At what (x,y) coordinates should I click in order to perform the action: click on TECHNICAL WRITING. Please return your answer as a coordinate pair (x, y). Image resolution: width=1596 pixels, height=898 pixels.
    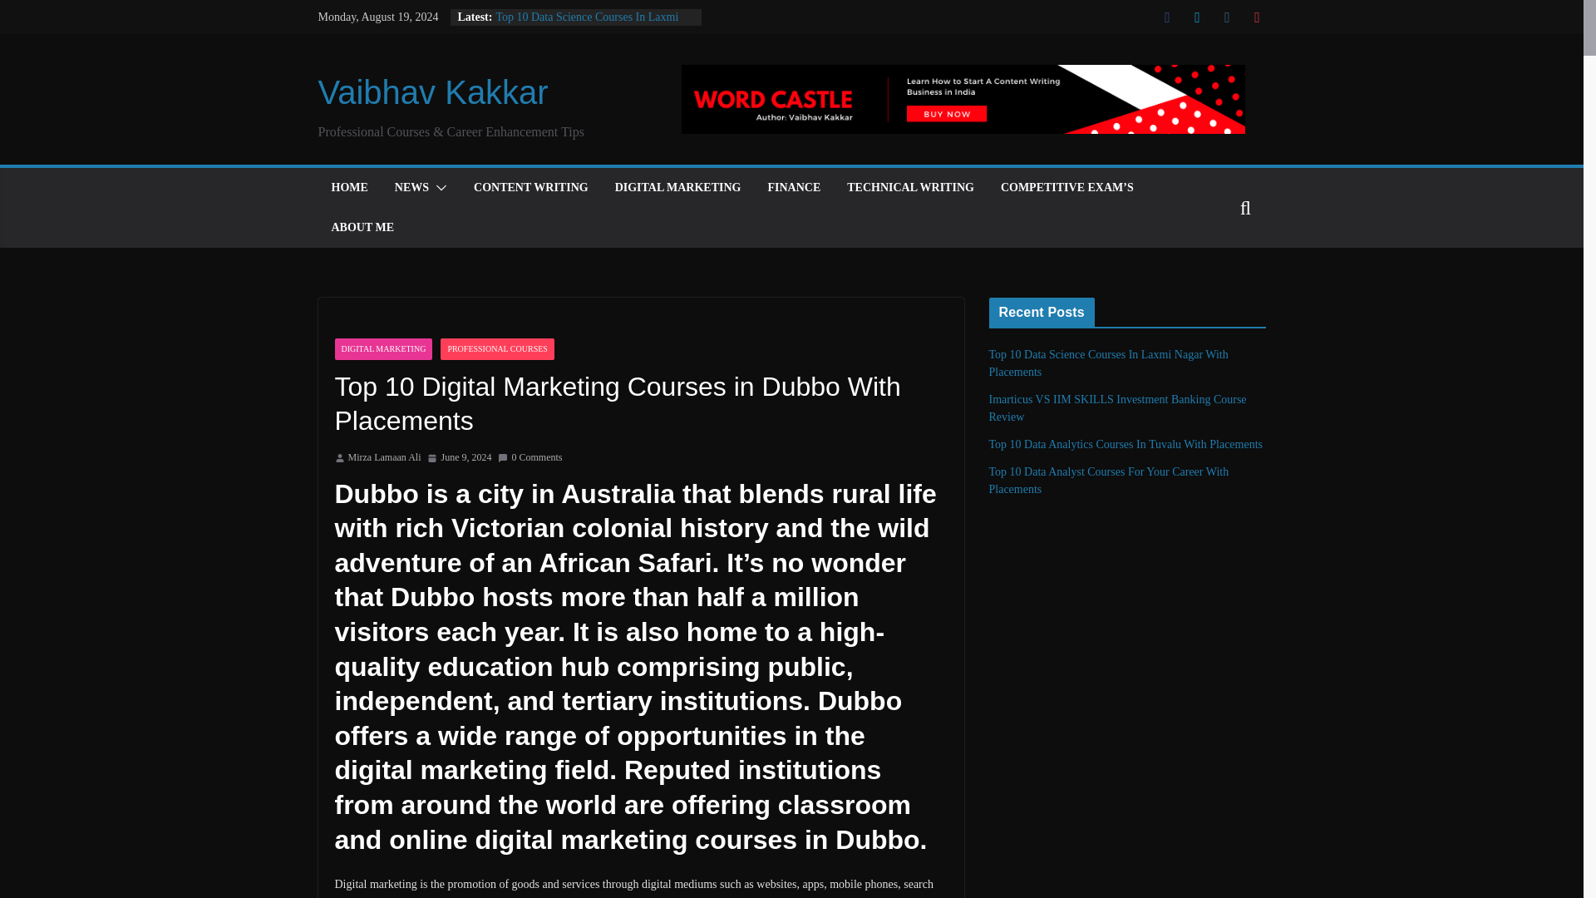
    Looking at the image, I should click on (910, 187).